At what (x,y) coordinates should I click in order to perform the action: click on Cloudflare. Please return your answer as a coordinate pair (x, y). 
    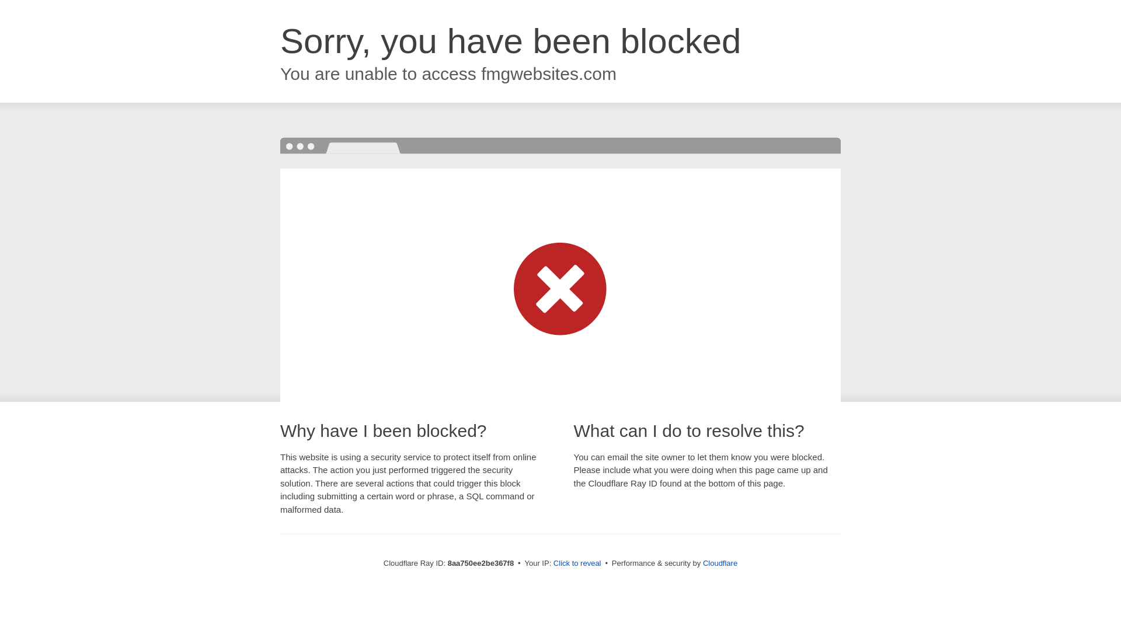
    Looking at the image, I should click on (720, 563).